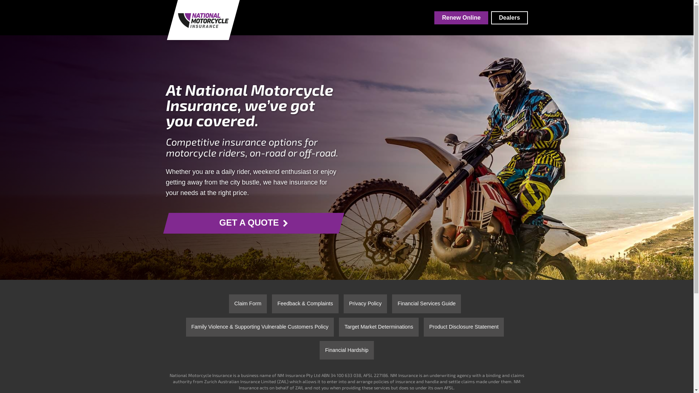  Describe the element at coordinates (509, 17) in the screenshot. I see `Dealers` at that location.